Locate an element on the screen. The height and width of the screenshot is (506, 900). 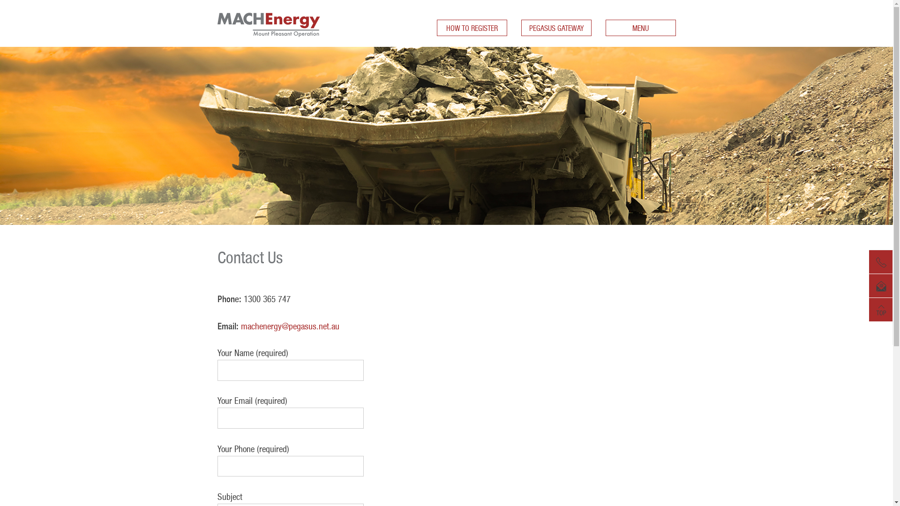
MENU is located at coordinates (641, 28).